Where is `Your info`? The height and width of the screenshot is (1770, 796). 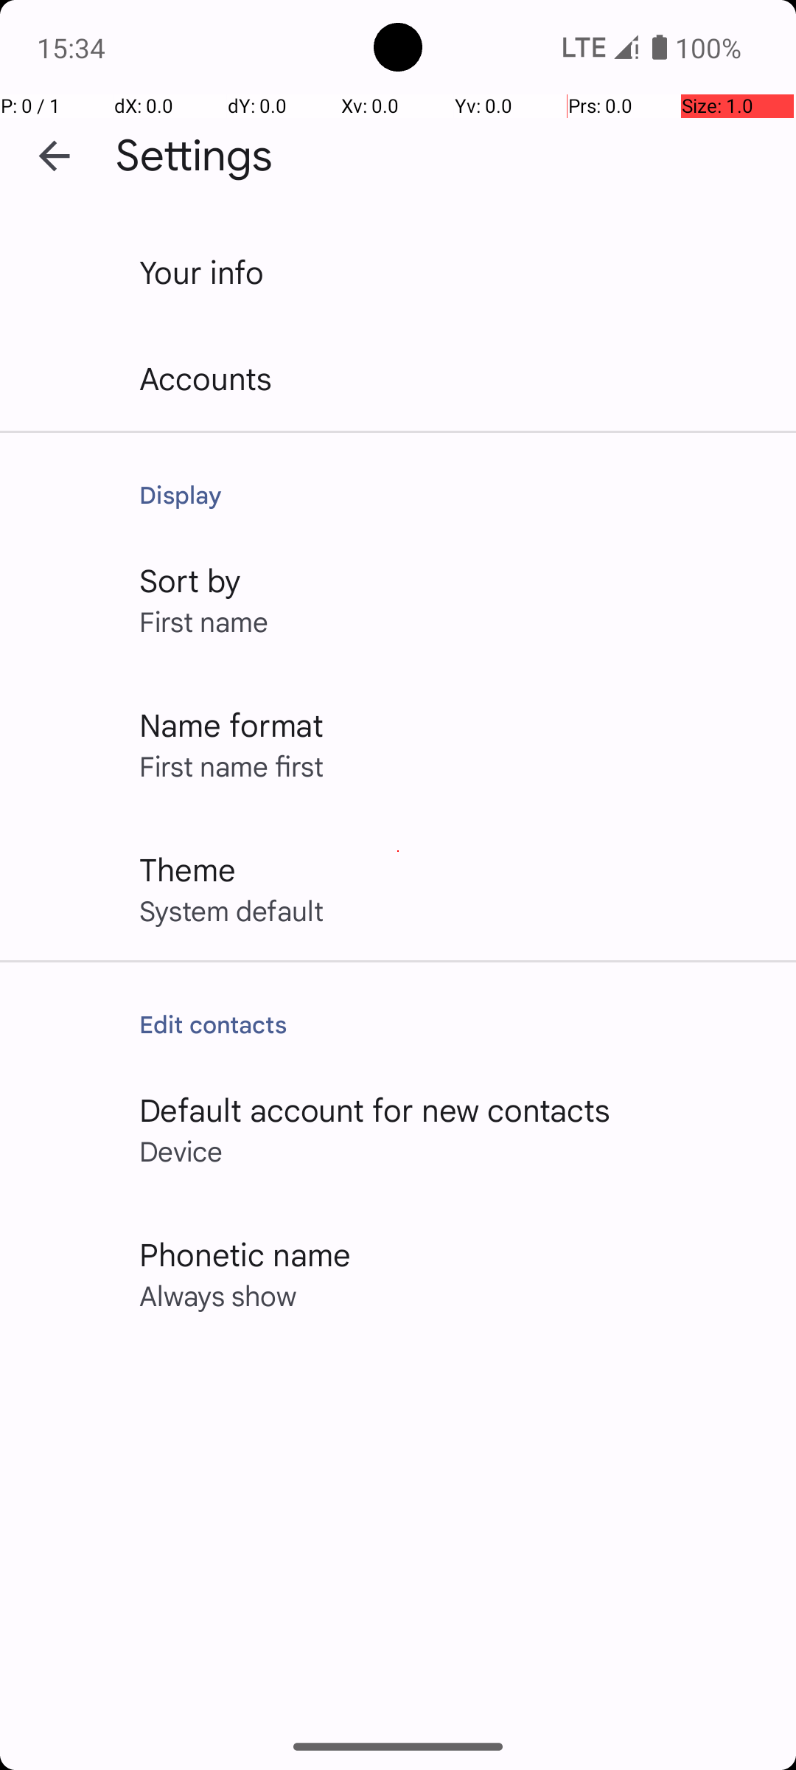 Your info is located at coordinates (202, 271).